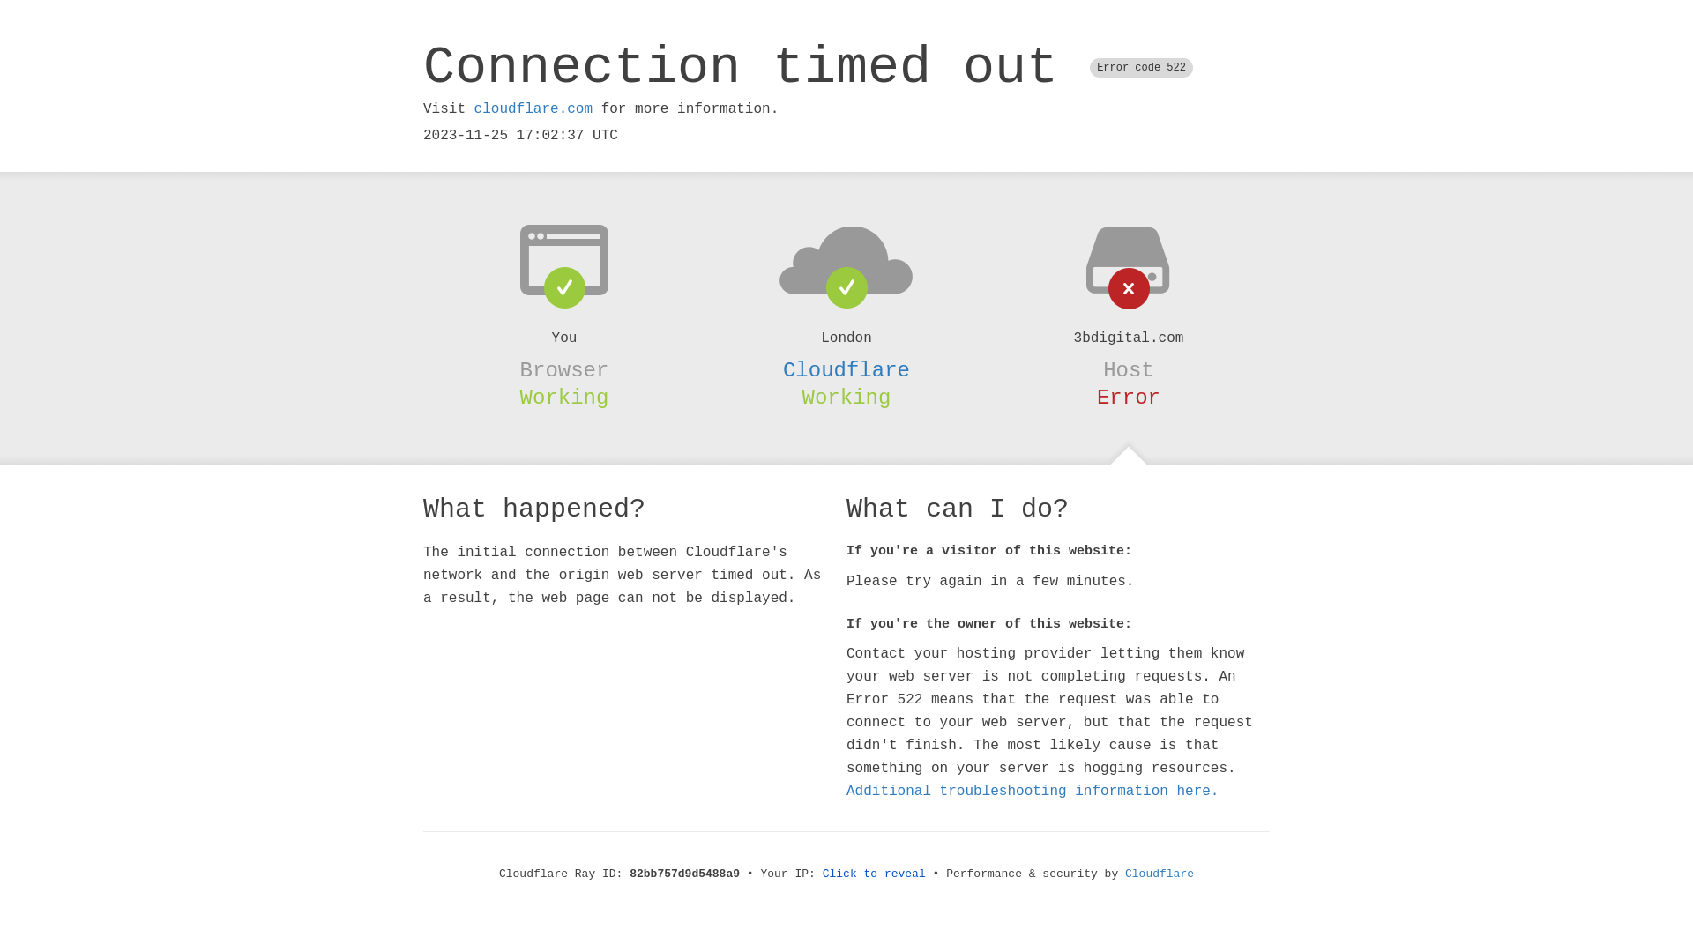  What do you see at coordinates (533, 109) in the screenshot?
I see `cloudflare.com` at bounding box center [533, 109].